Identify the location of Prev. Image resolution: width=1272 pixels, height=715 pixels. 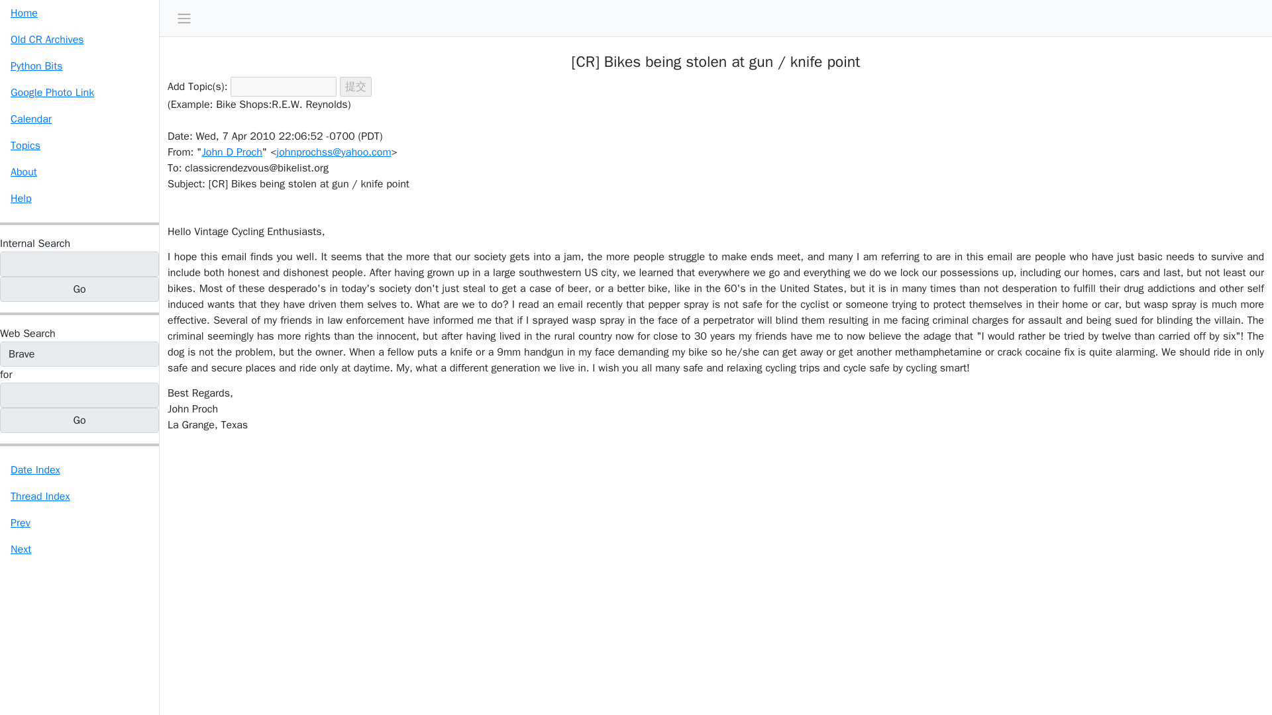
(79, 523).